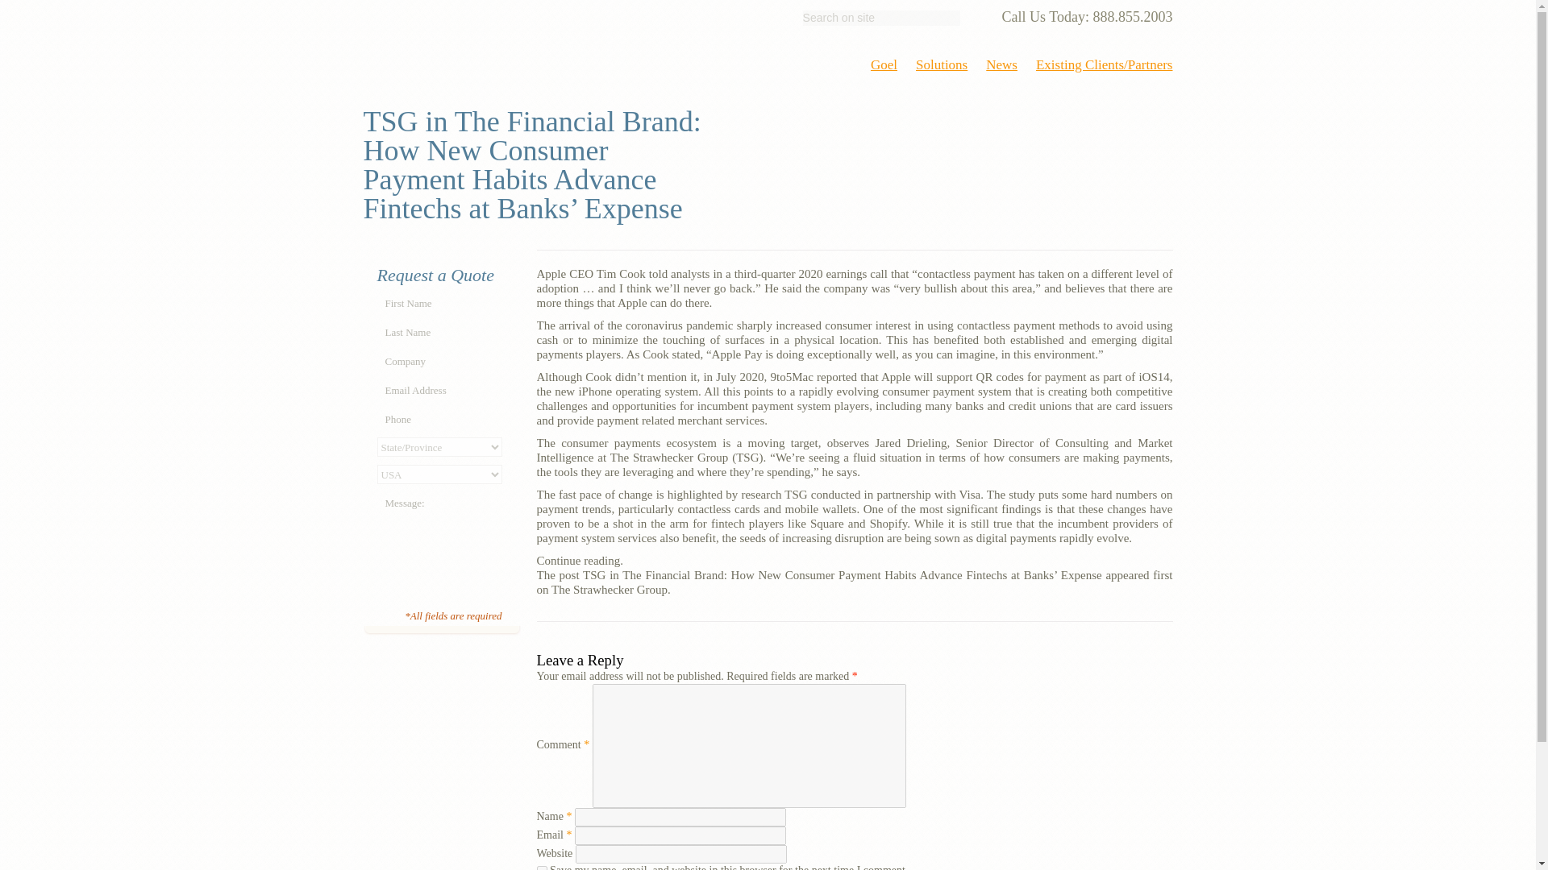 The image size is (1548, 870). What do you see at coordinates (884, 64) in the screenshot?
I see `Goel` at bounding box center [884, 64].